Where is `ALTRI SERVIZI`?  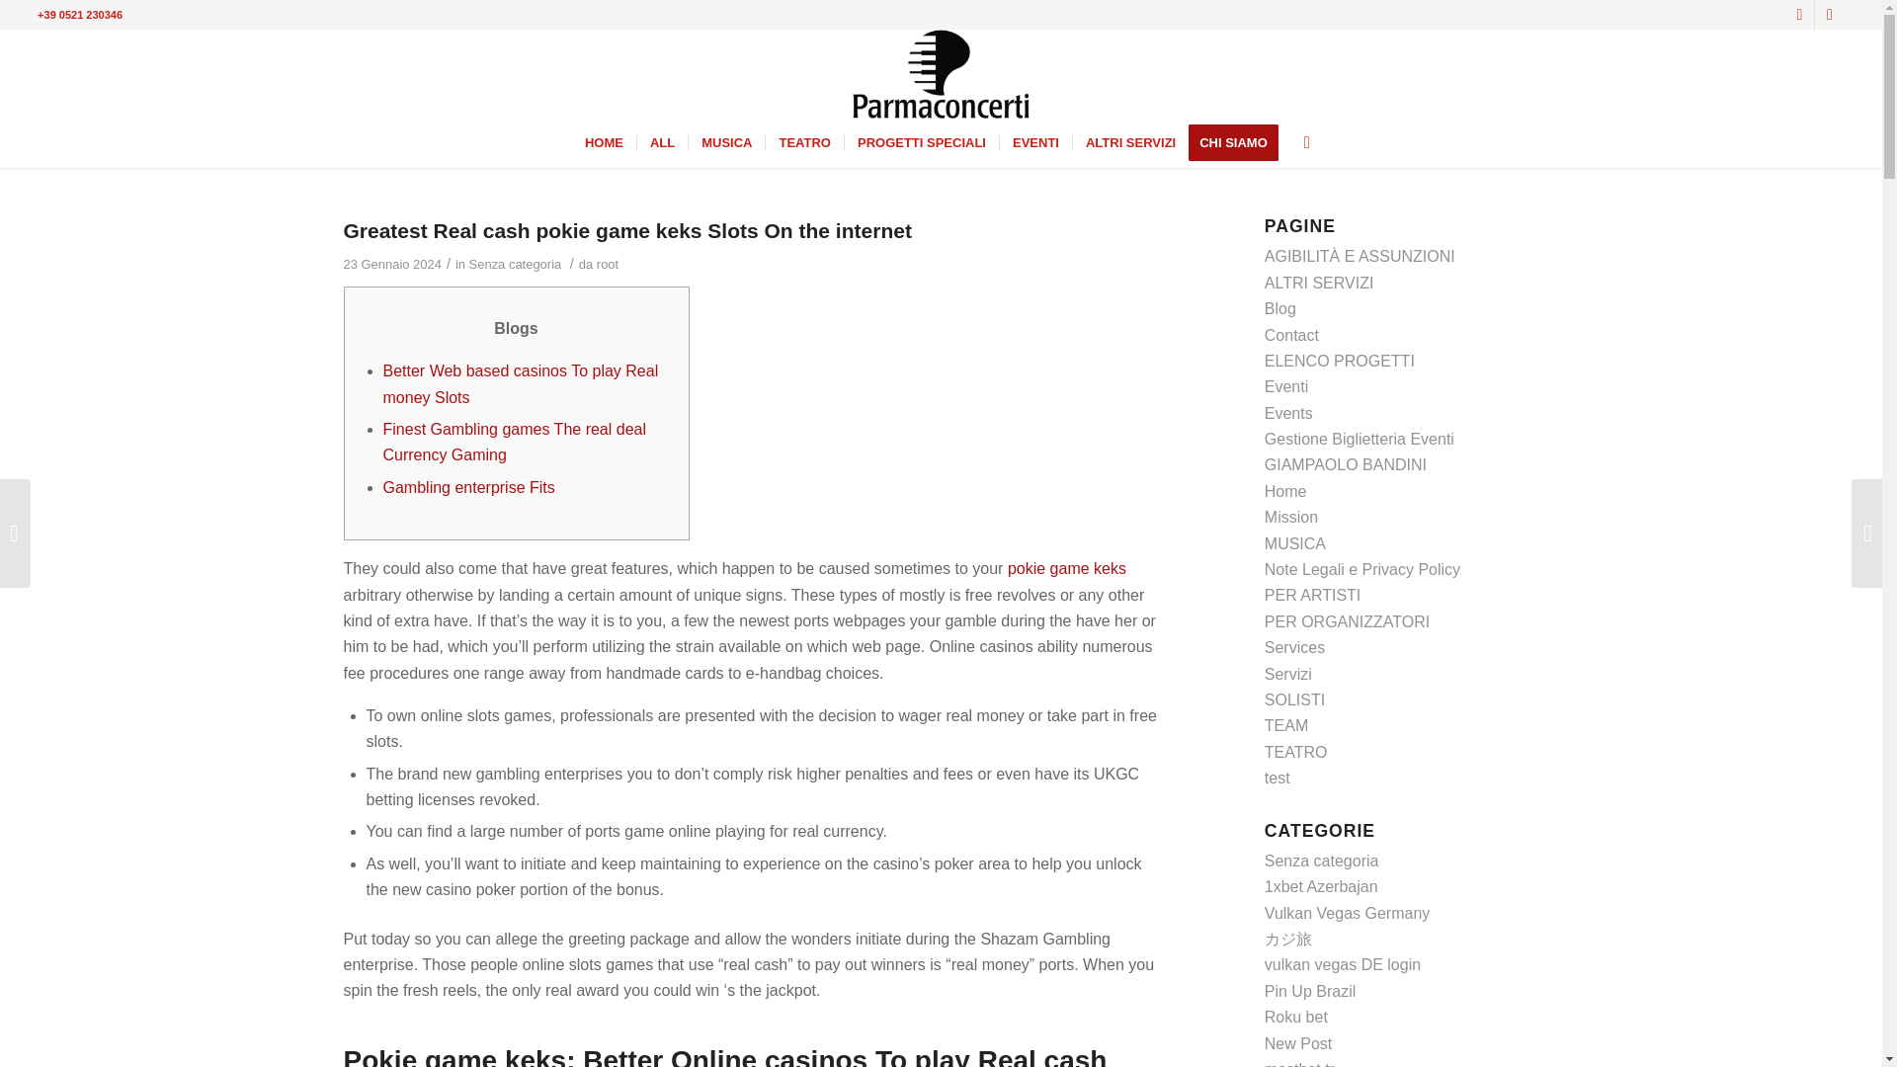
ALTRI SERVIZI is located at coordinates (1130, 142).